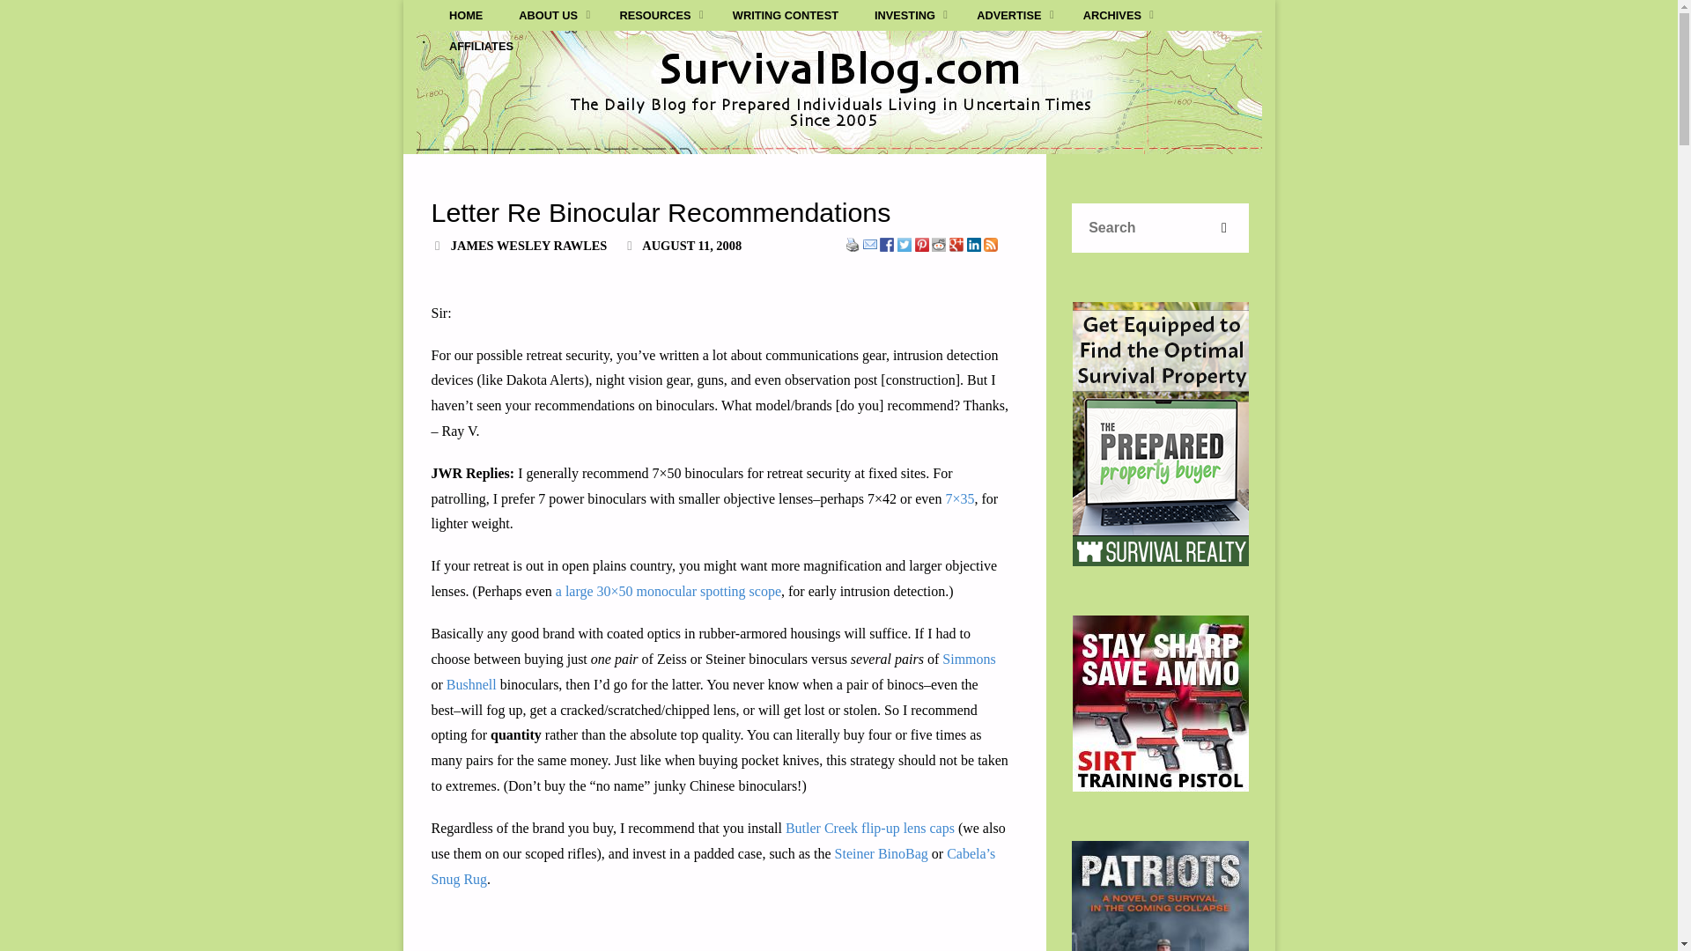 The height and width of the screenshot is (951, 1691). Describe the element at coordinates (870, 245) in the screenshot. I see `Email This Post` at that location.